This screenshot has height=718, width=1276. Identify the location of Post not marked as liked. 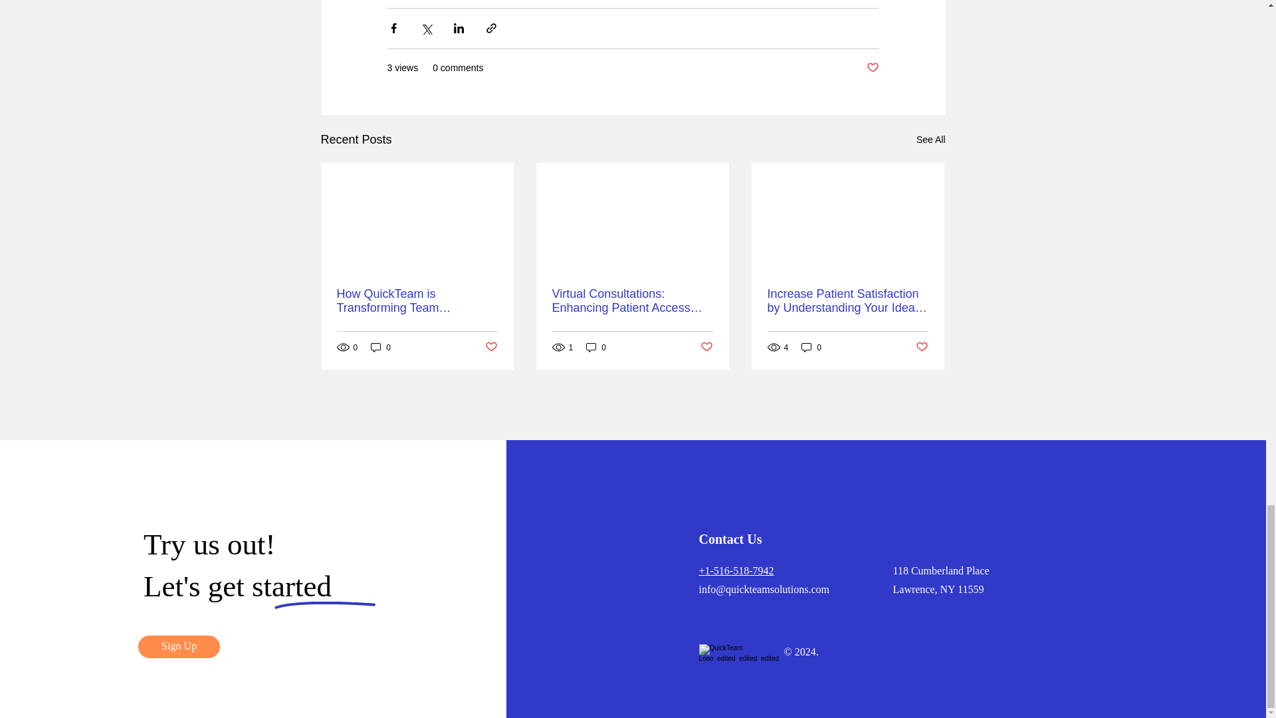
(490, 347).